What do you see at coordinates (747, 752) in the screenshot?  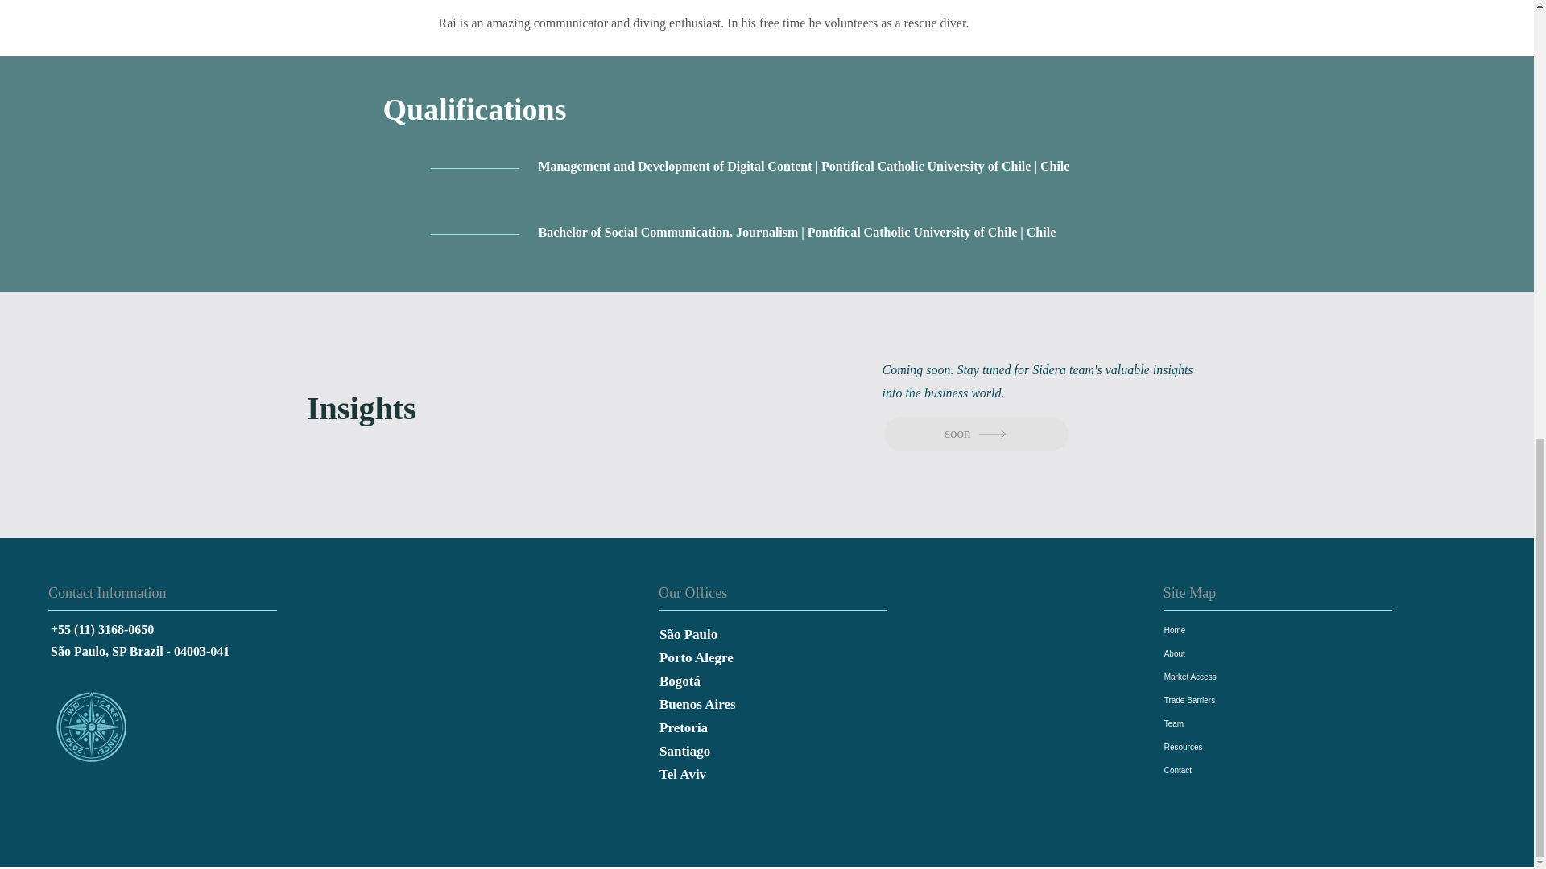 I see `Santiago` at bounding box center [747, 752].